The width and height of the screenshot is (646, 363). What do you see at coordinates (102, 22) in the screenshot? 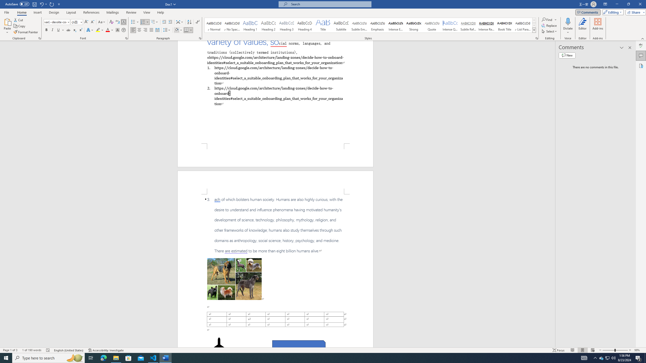
I see `Change Case` at bounding box center [102, 22].